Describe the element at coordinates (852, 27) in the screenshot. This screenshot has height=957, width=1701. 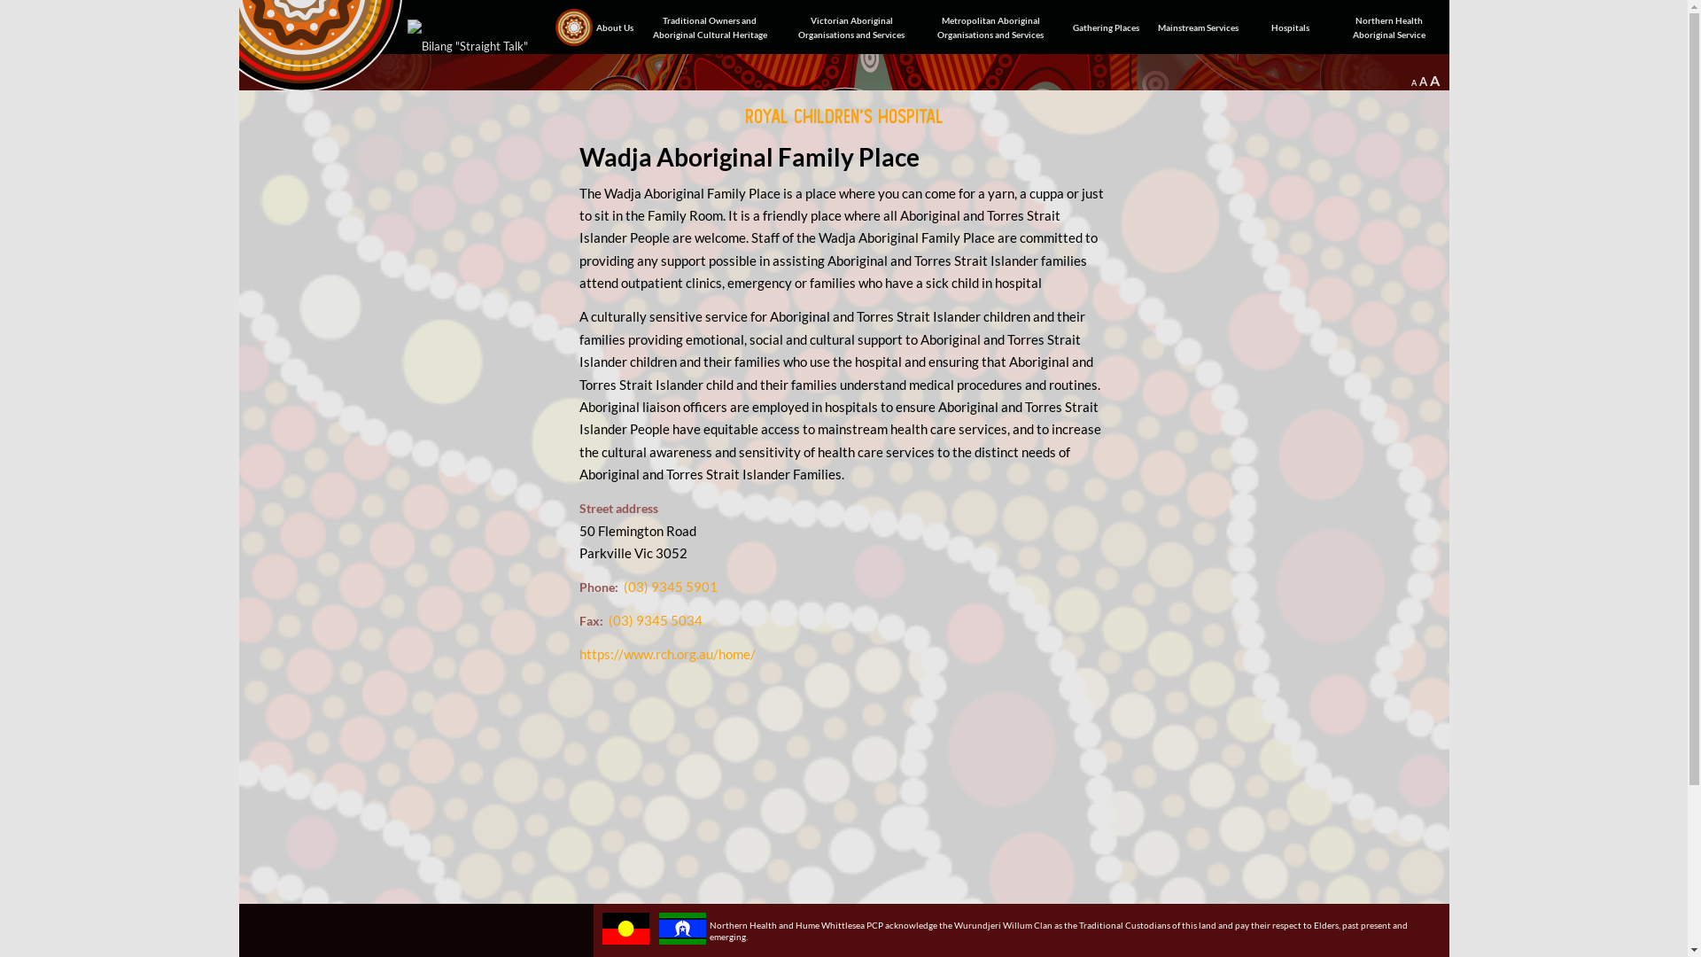
I see `Victorian Aboriginal Organisations and Services` at that location.